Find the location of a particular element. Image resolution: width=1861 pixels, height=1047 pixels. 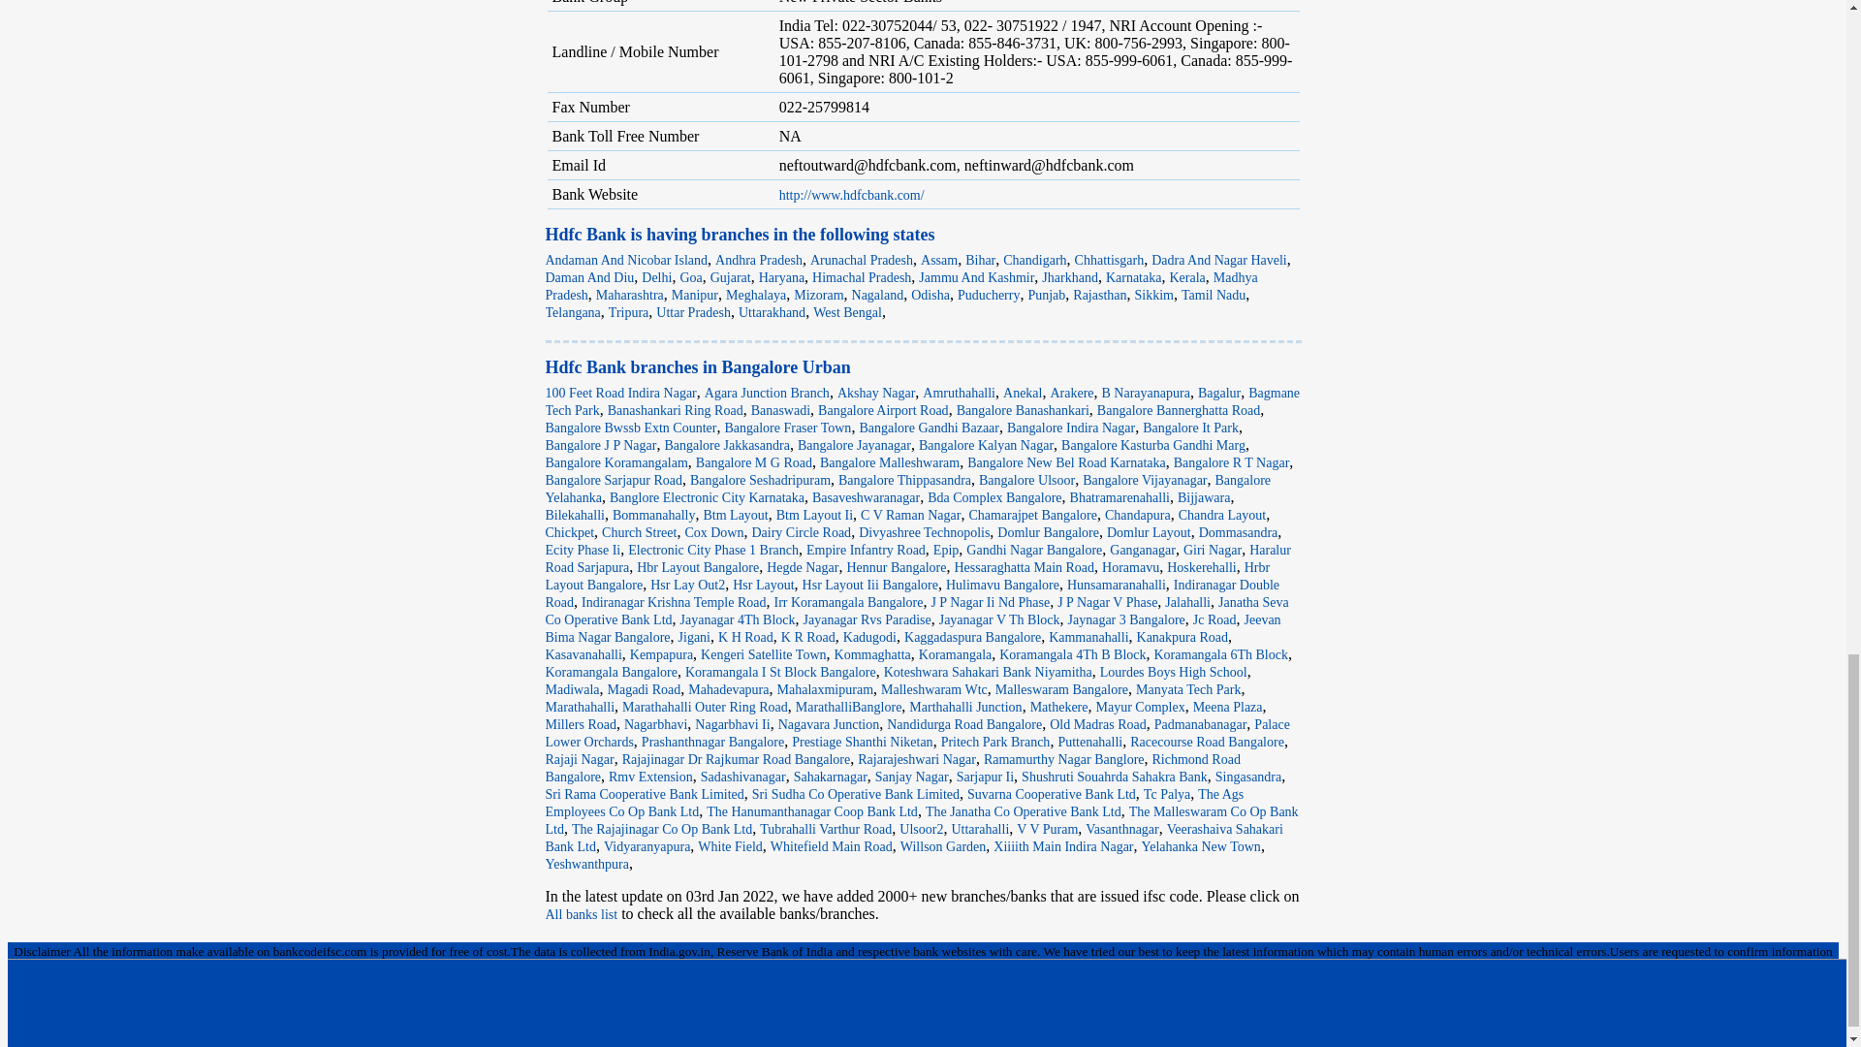

Maharashtra is located at coordinates (630, 295).